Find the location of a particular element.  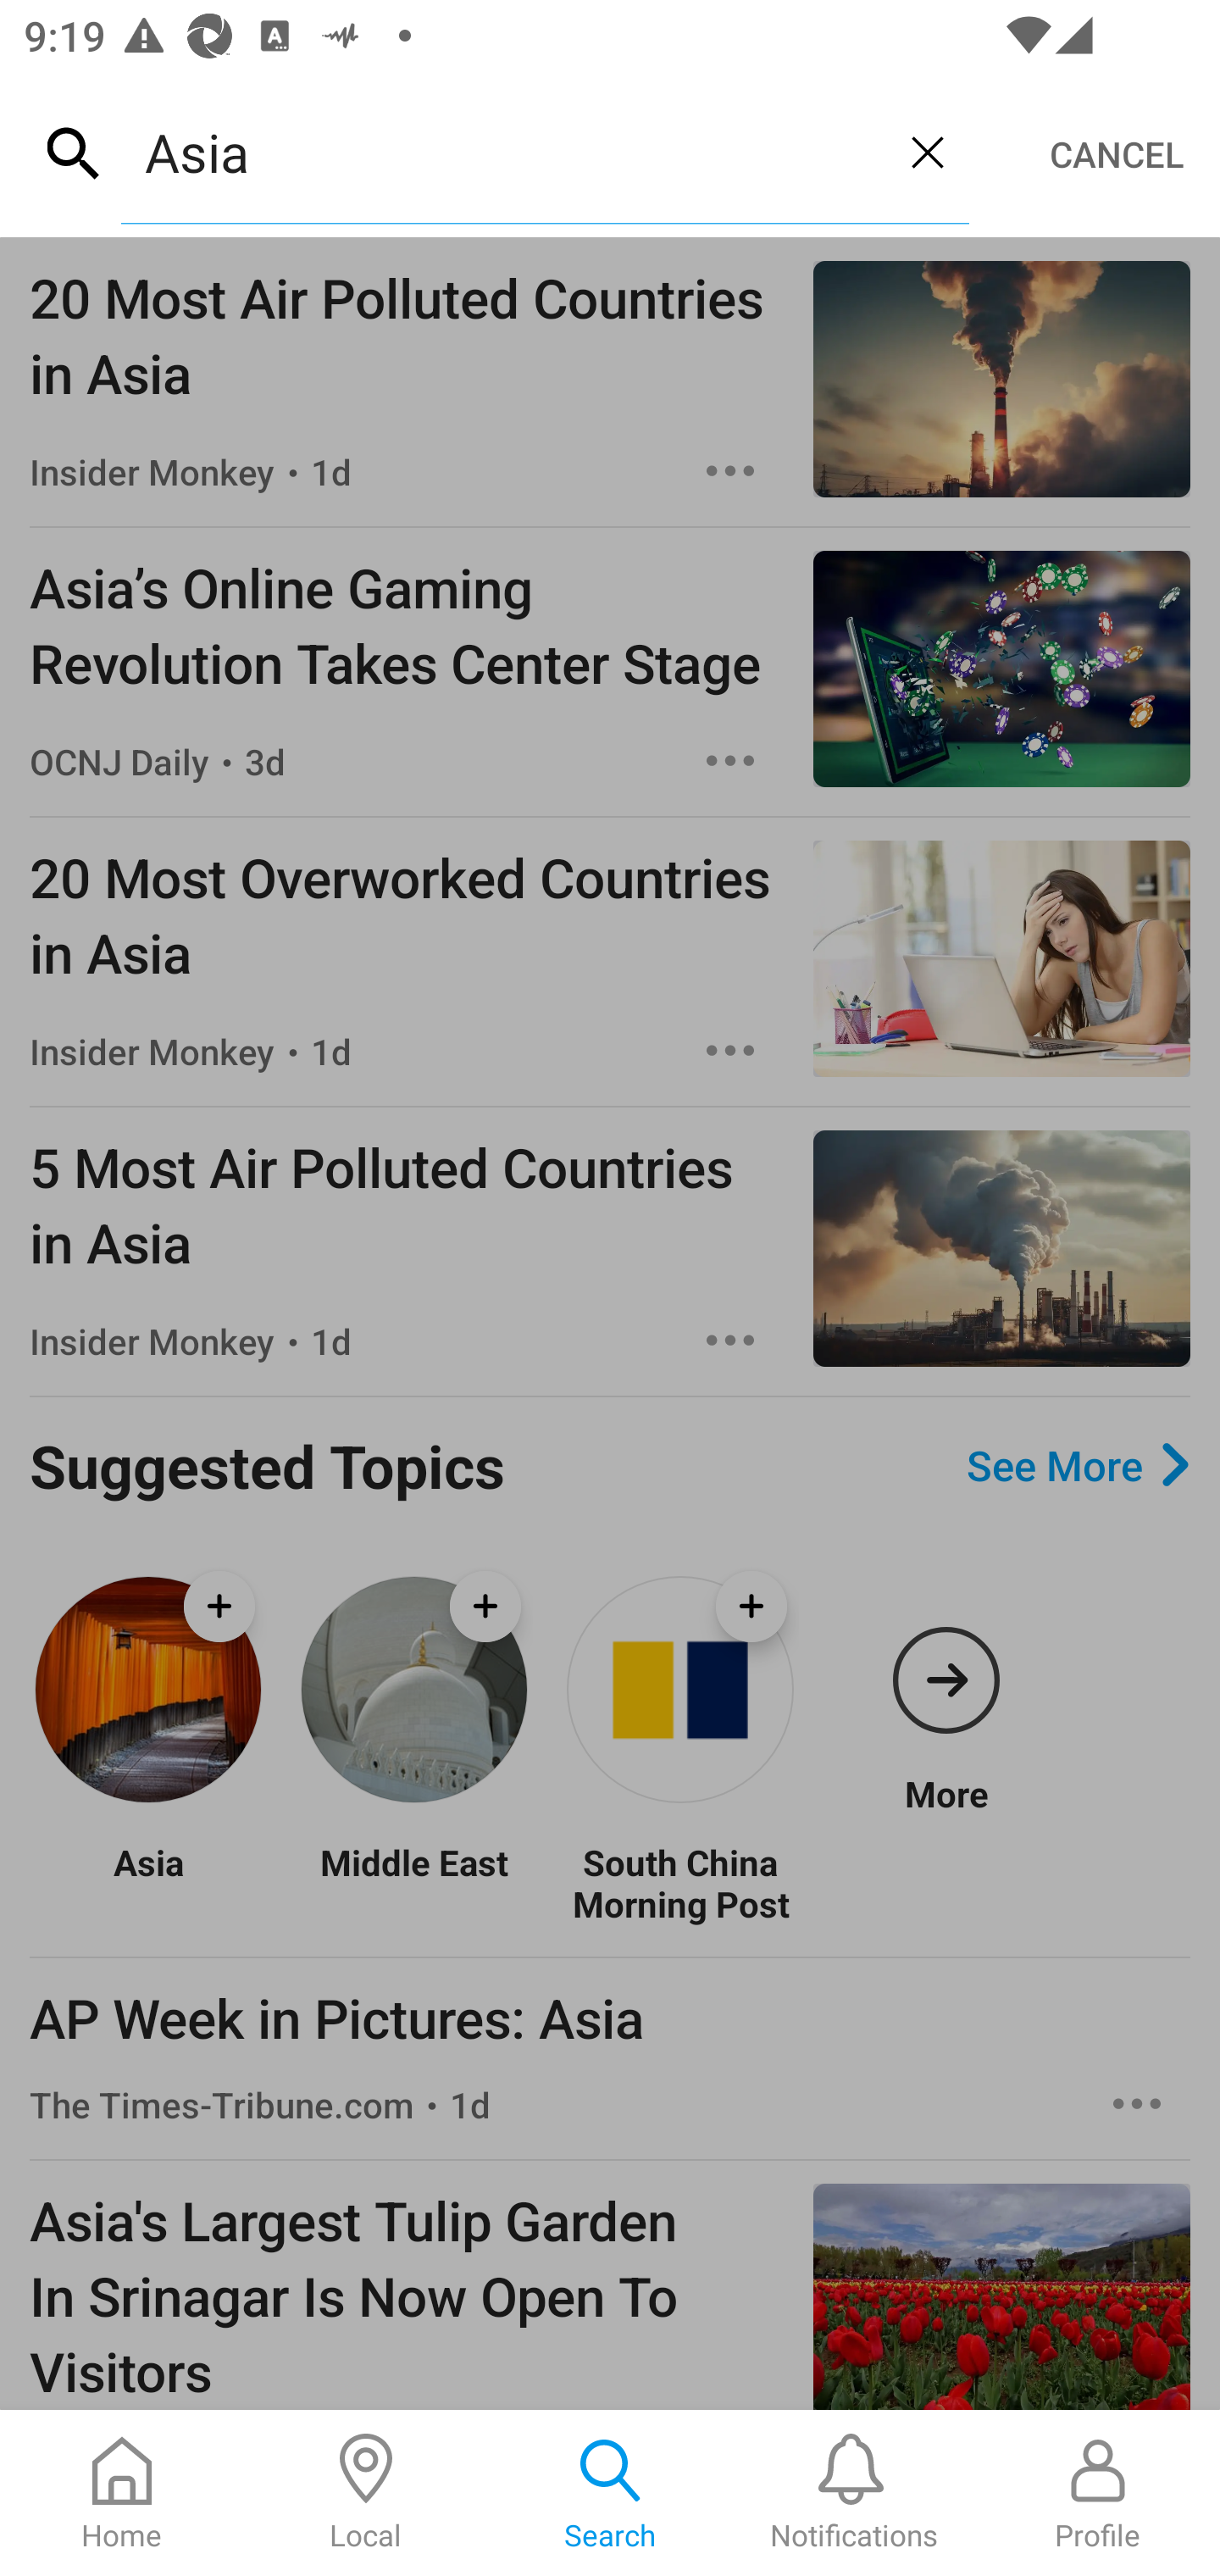

Asia is located at coordinates (147, 1881).